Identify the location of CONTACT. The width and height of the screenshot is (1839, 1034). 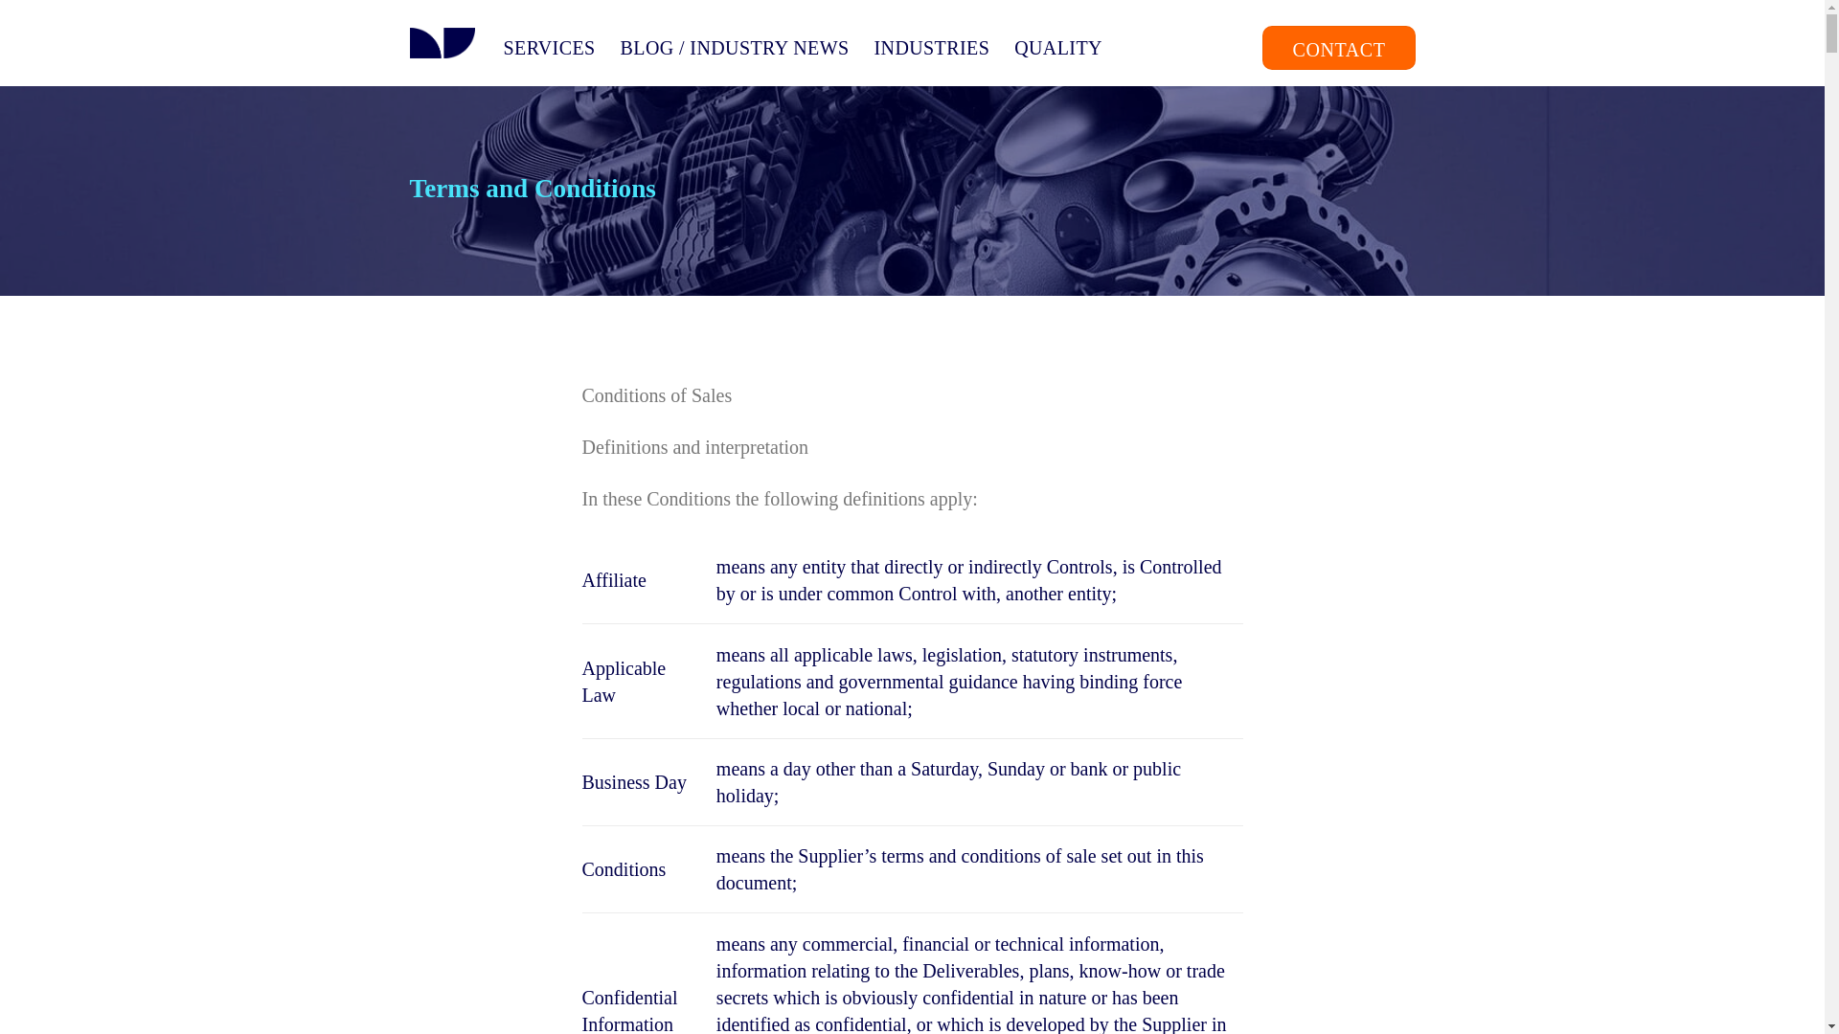
(1337, 46).